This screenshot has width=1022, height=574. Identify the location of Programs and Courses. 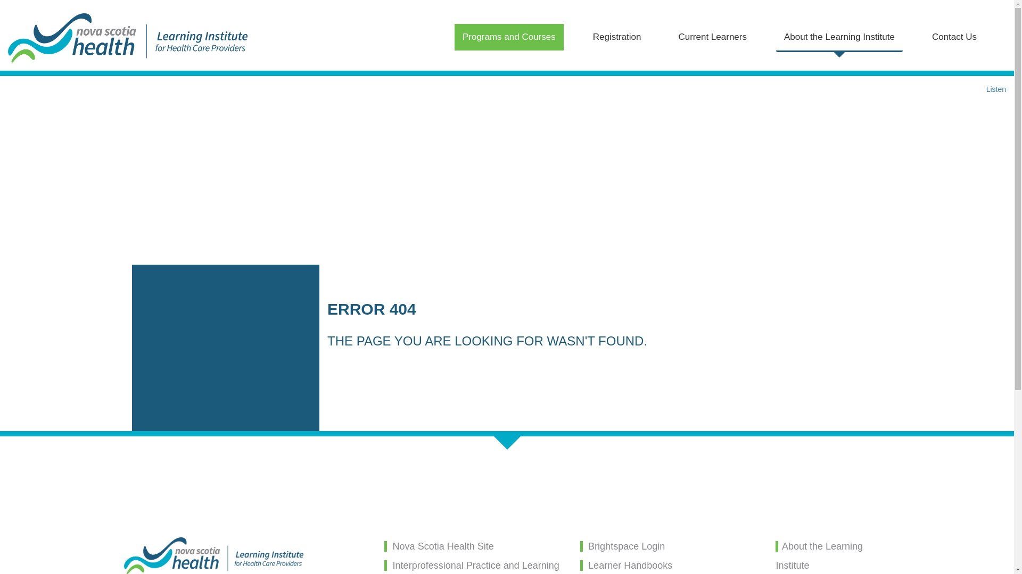
(509, 37).